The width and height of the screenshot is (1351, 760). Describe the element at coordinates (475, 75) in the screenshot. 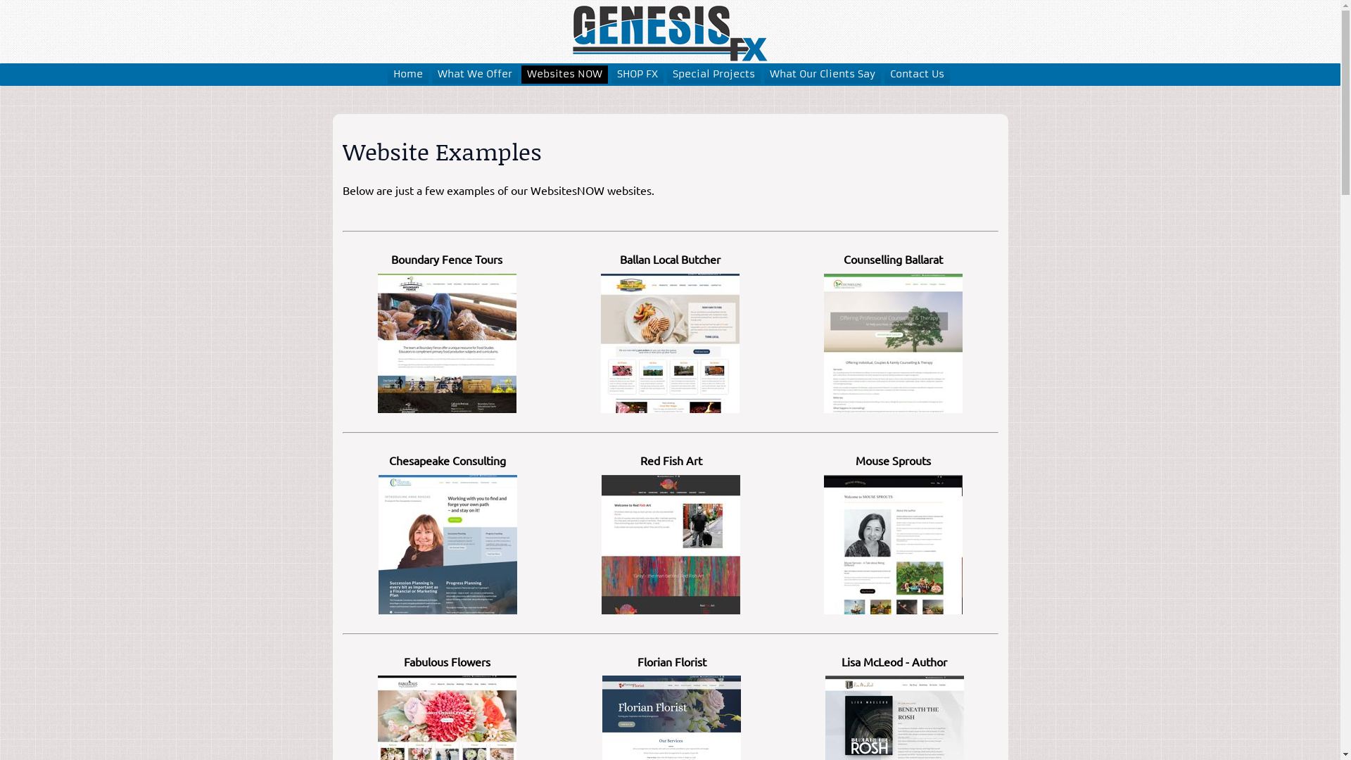

I see `What We Offer` at that location.